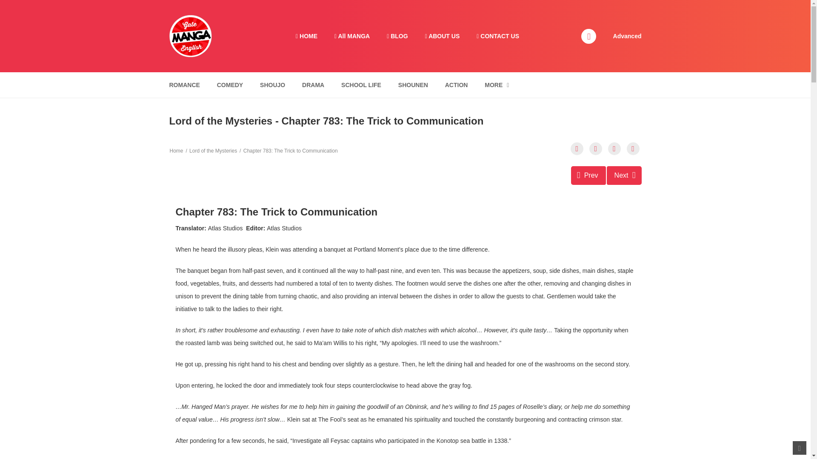  Describe the element at coordinates (397, 36) in the screenshot. I see `BLOG` at that location.